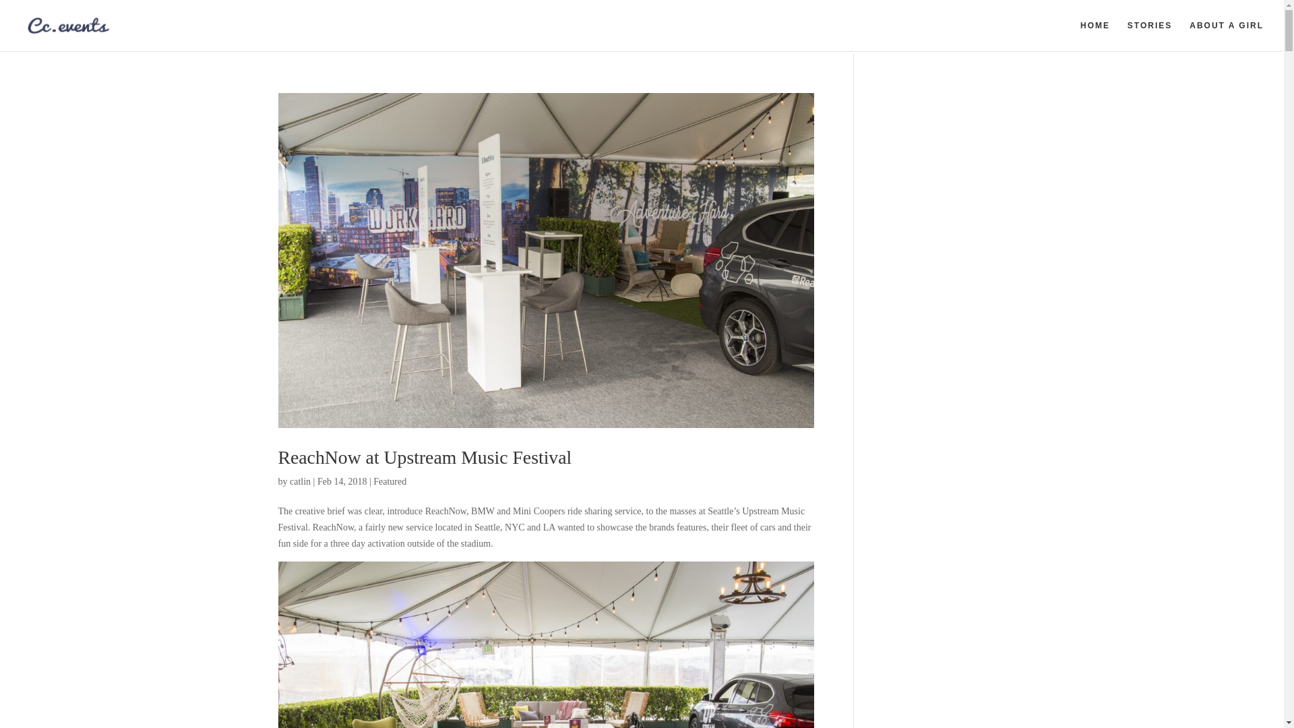 This screenshot has height=728, width=1294. Describe the element at coordinates (1095, 36) in the screenshot. I see `HOME` at that location.